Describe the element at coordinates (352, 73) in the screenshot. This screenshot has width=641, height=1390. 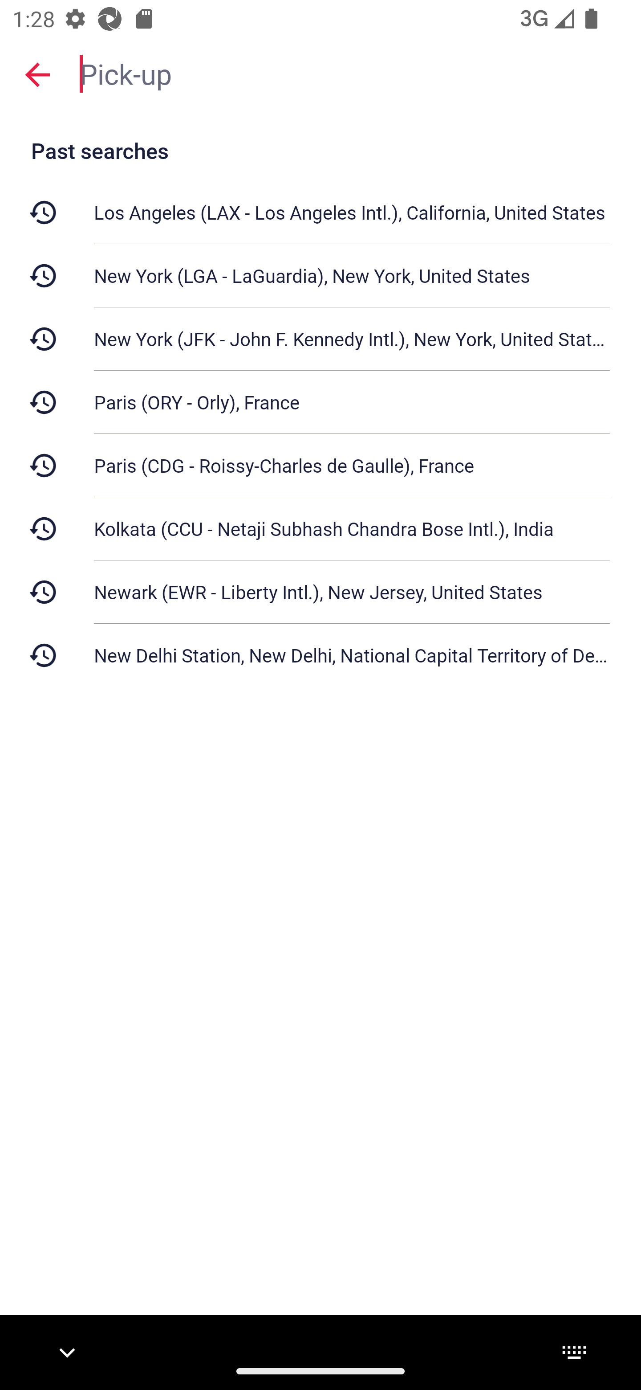
I see `Pick-up, ` at that location.